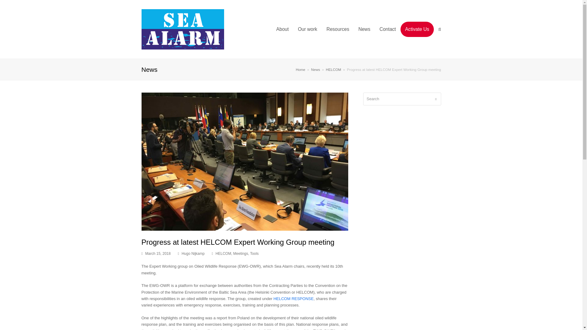  What do you see at coordinates (193, 254) in the screenshot?
I see `Hugo Nijkamp` at bounding box center [193, 254].